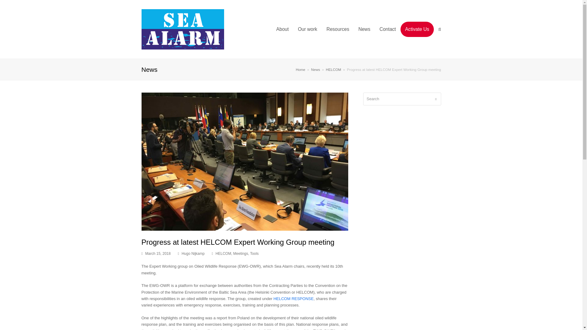  What do you see at coordinates (193, 254) in the screenshot?
I see `Hugo Nijkamp` at bounding box center [193, 254].